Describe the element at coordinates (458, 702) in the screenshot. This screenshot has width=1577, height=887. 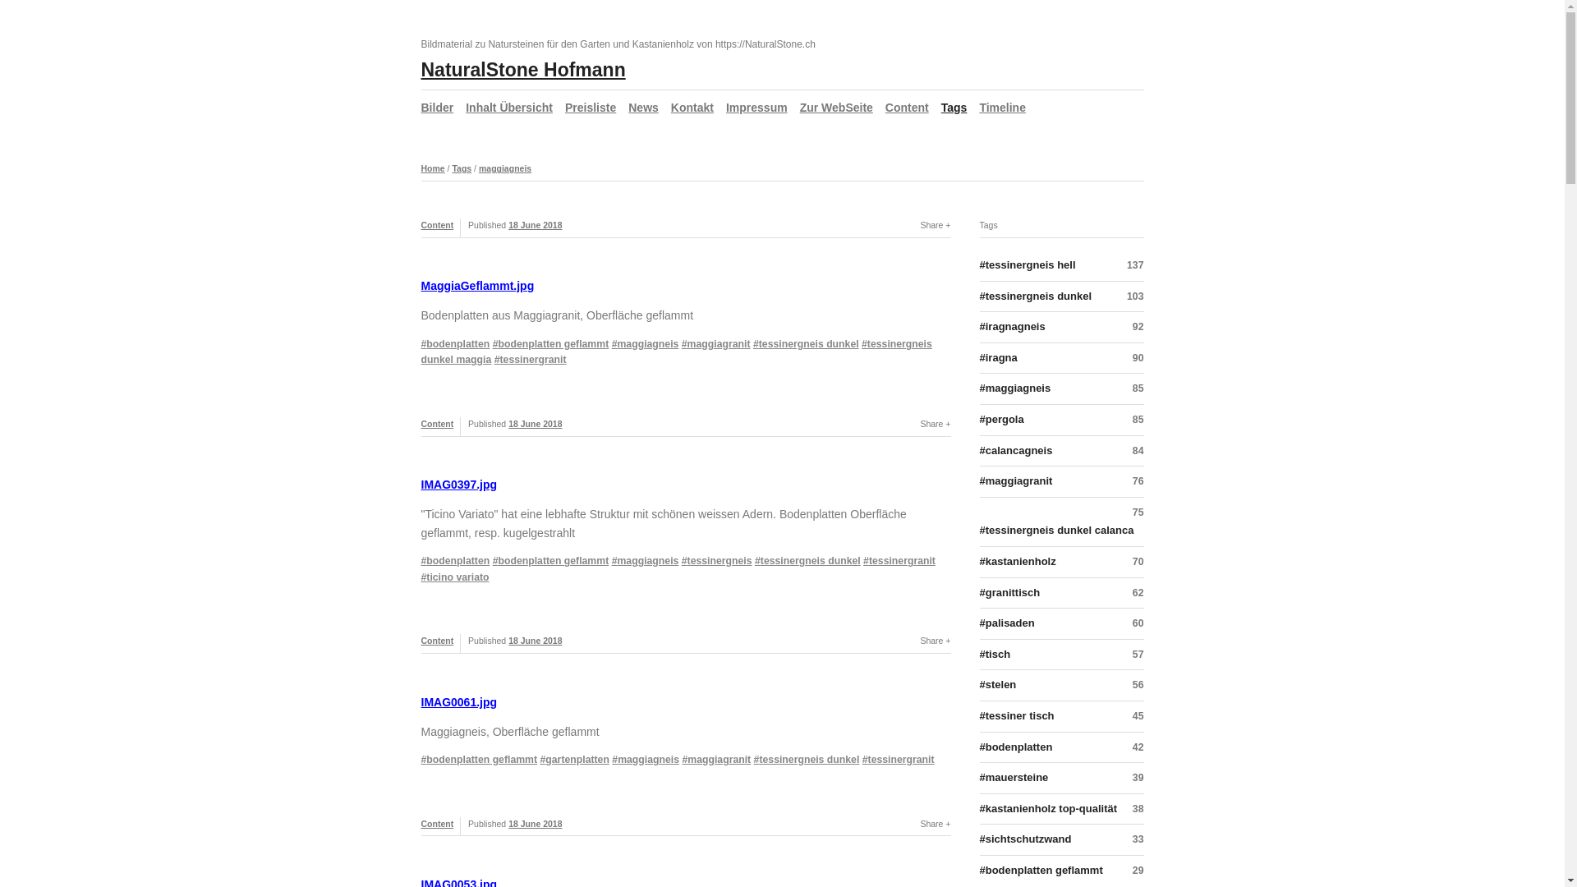
I see `IMAG0061.jpg` at that location.